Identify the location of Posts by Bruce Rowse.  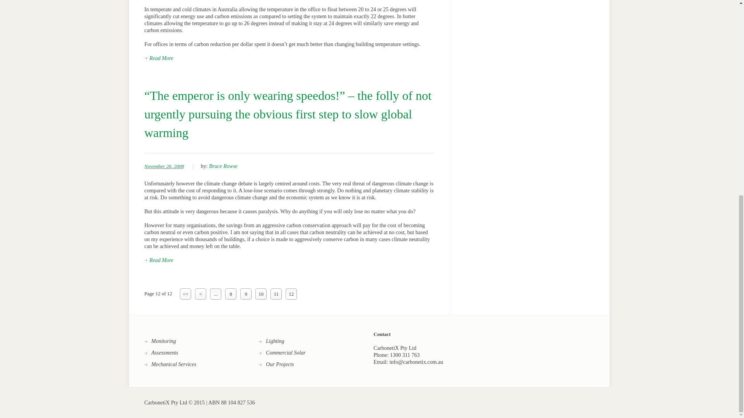
(223, 166).